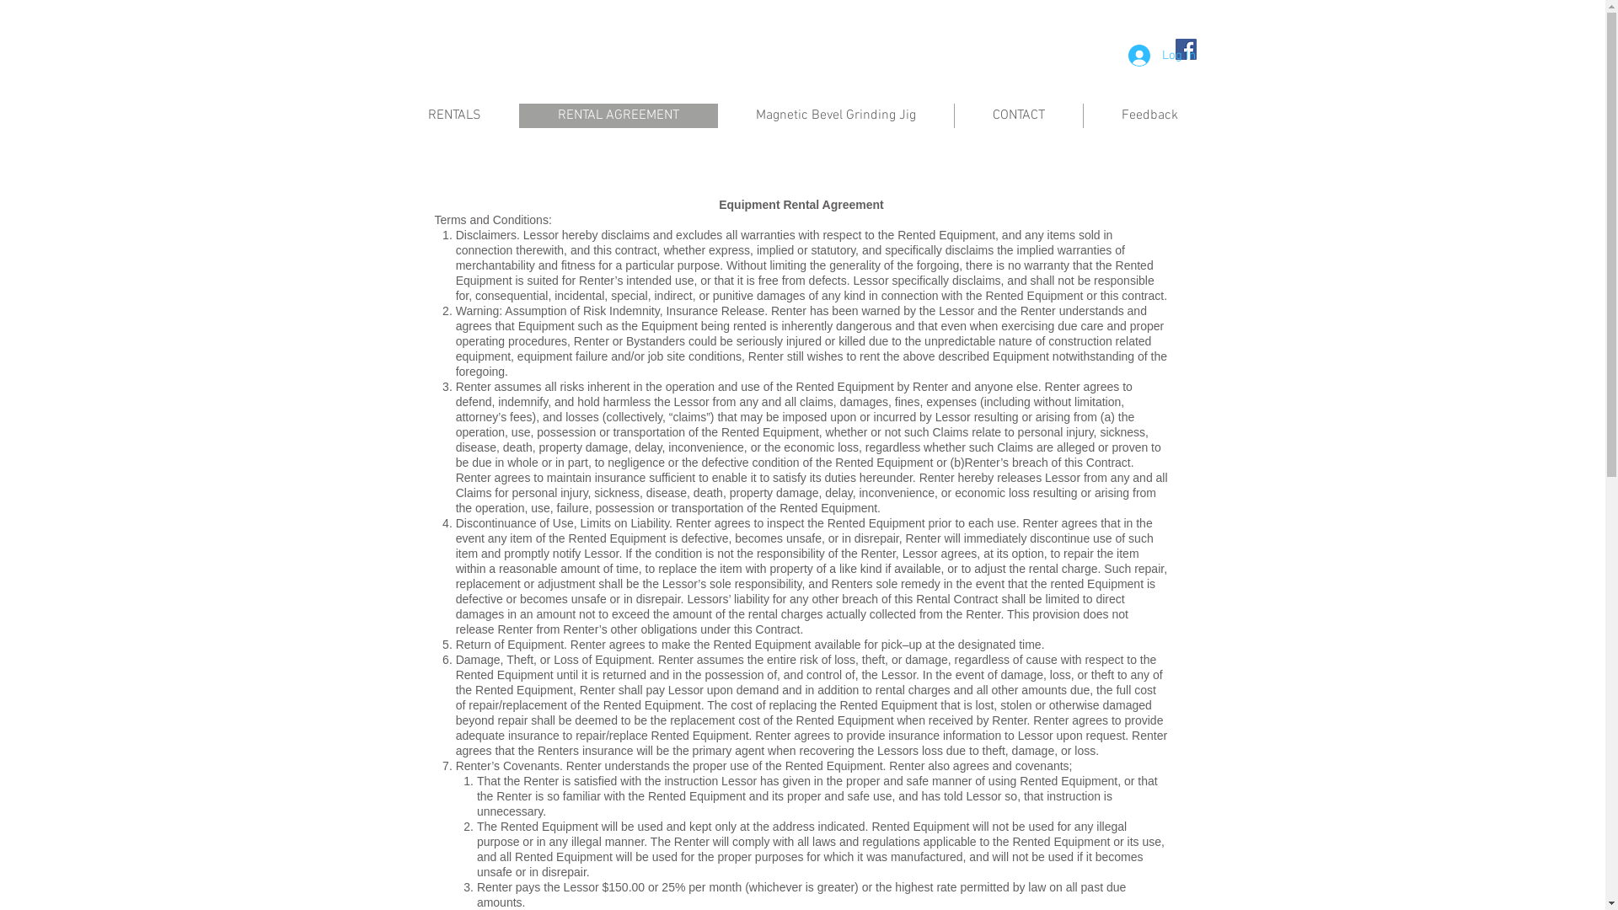 The width and height of the screenshot is (1618, 910). I want to click on RENTAL AGREEMENT, so click(619, 116).